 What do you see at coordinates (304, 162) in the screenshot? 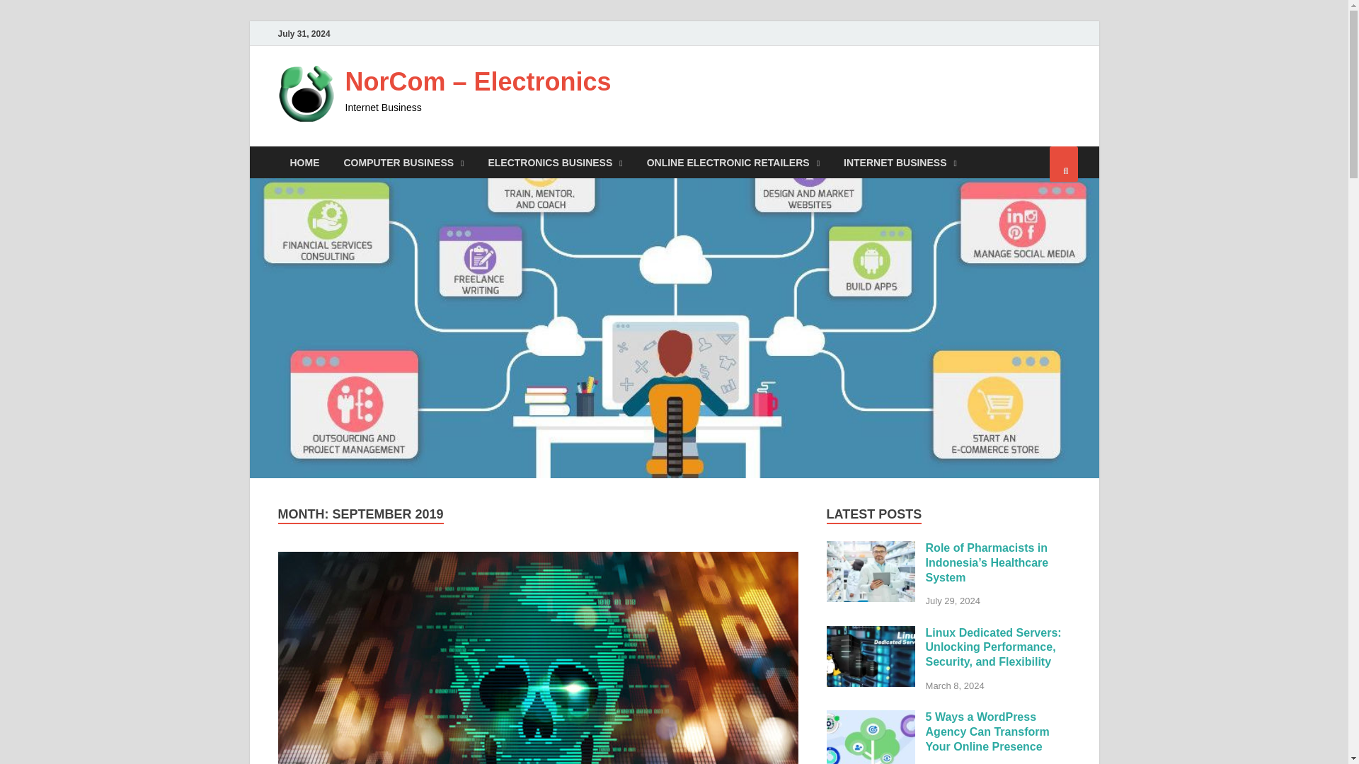
I see `HOME` at bounding box center [304, 162].